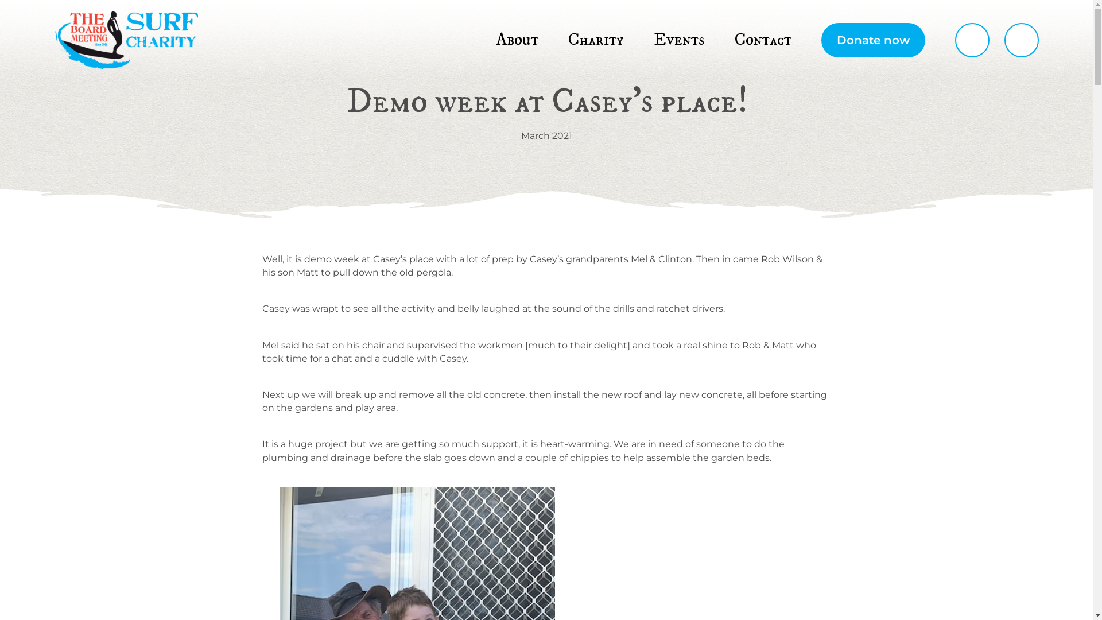 The image size is (1102, 620). Describe the element at coordinates (680, 40) in the screenshot. I see `Events` at that location.